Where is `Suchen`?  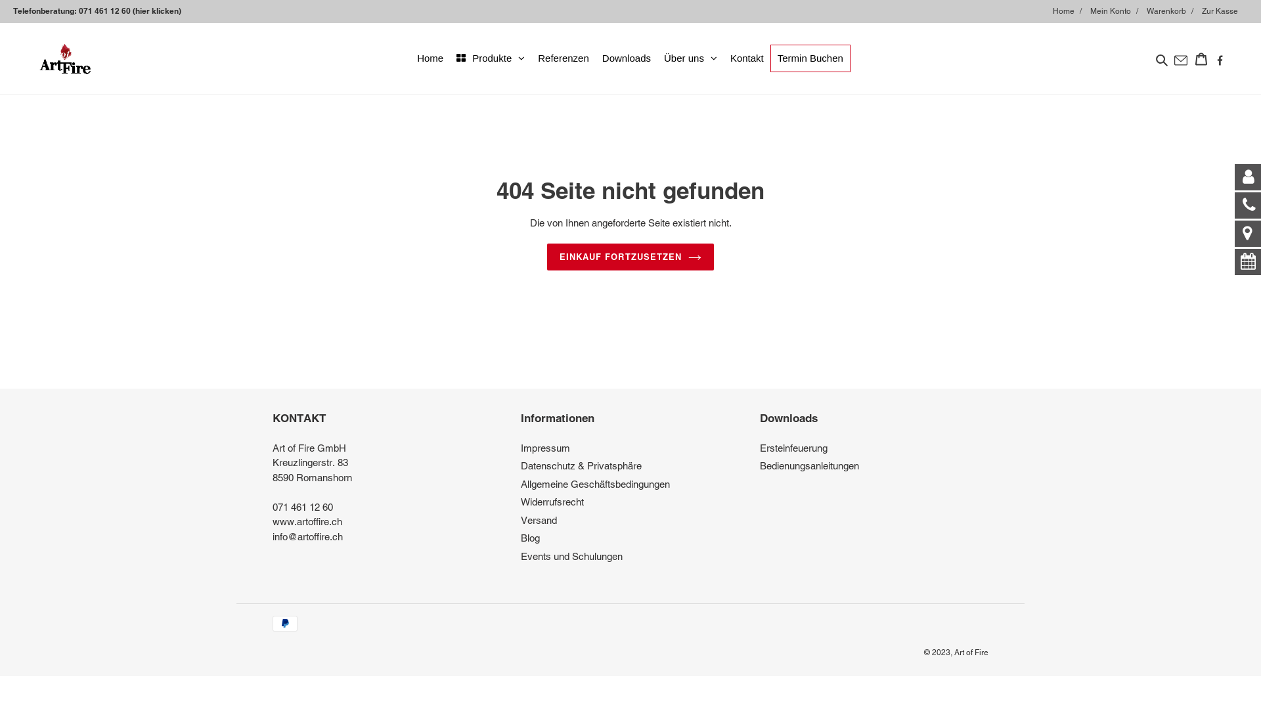 Suchen is located at coordinates (1162, 59).